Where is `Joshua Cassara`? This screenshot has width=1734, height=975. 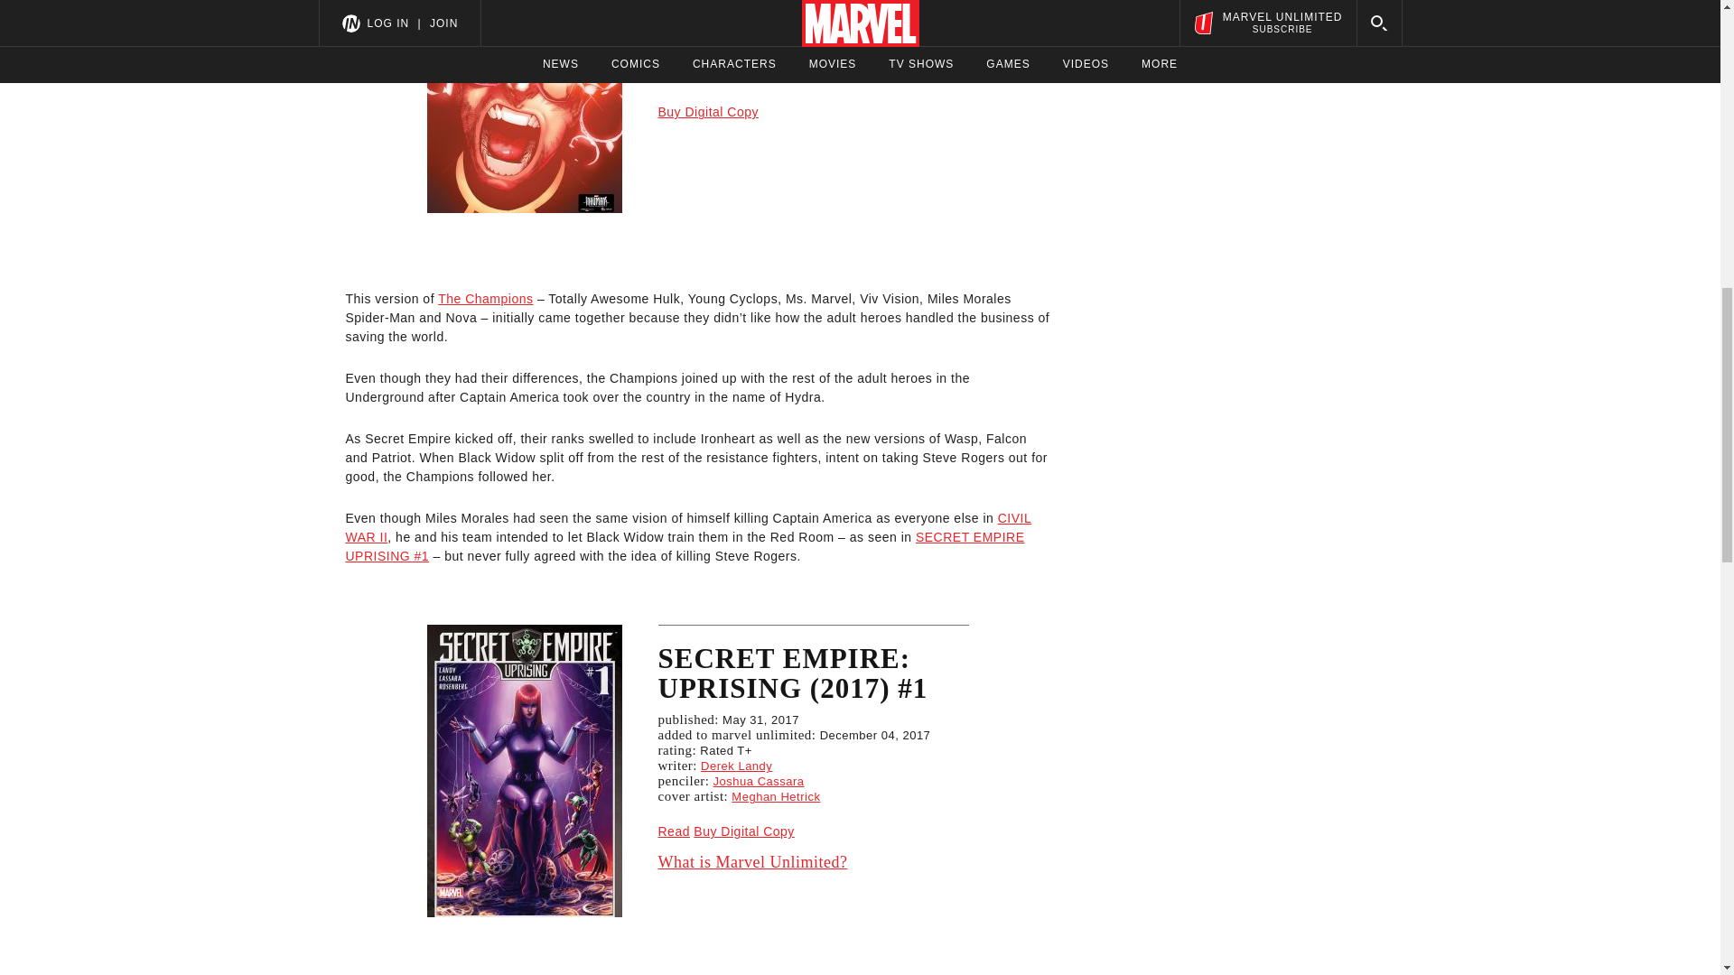
Joshua Cassara is located at coordinates (759, 780).